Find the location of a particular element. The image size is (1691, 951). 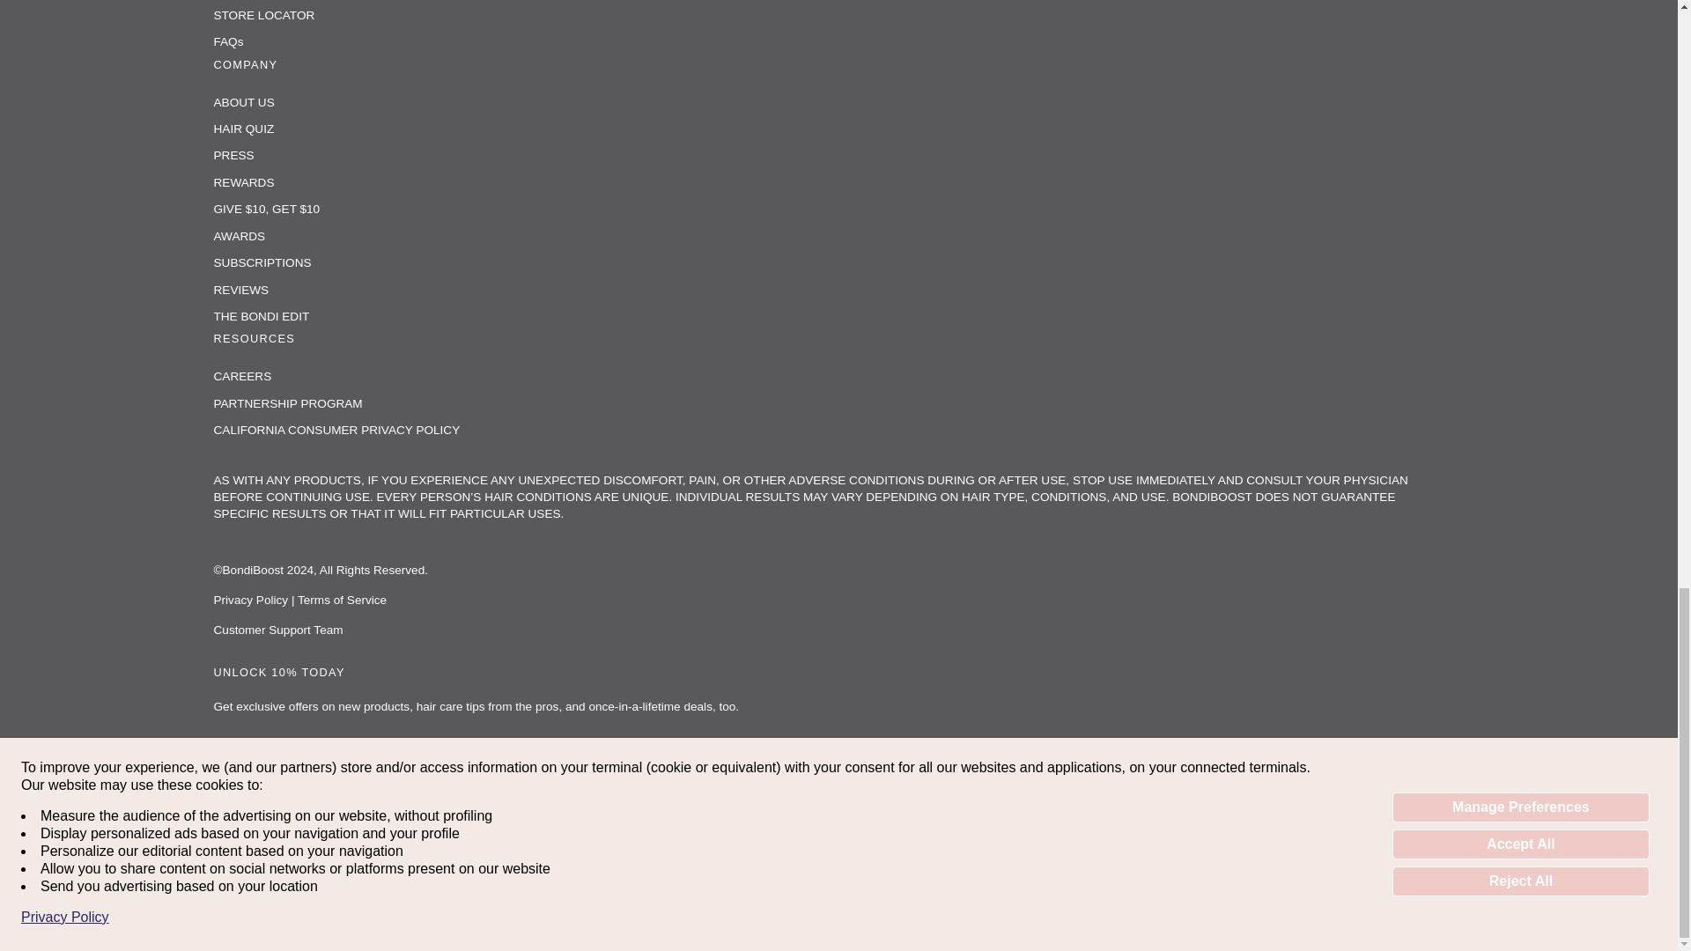

Discover is located at coordinates (707, 880).